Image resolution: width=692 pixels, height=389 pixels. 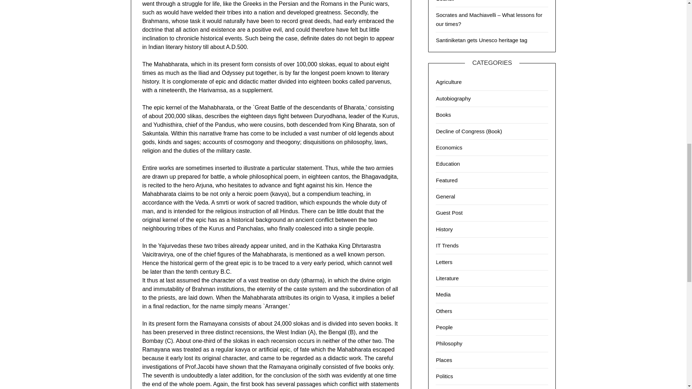 What do you see at coordinates (447, 278) in the screenshot?
I see `Literature` at bounding box center [447, 278].